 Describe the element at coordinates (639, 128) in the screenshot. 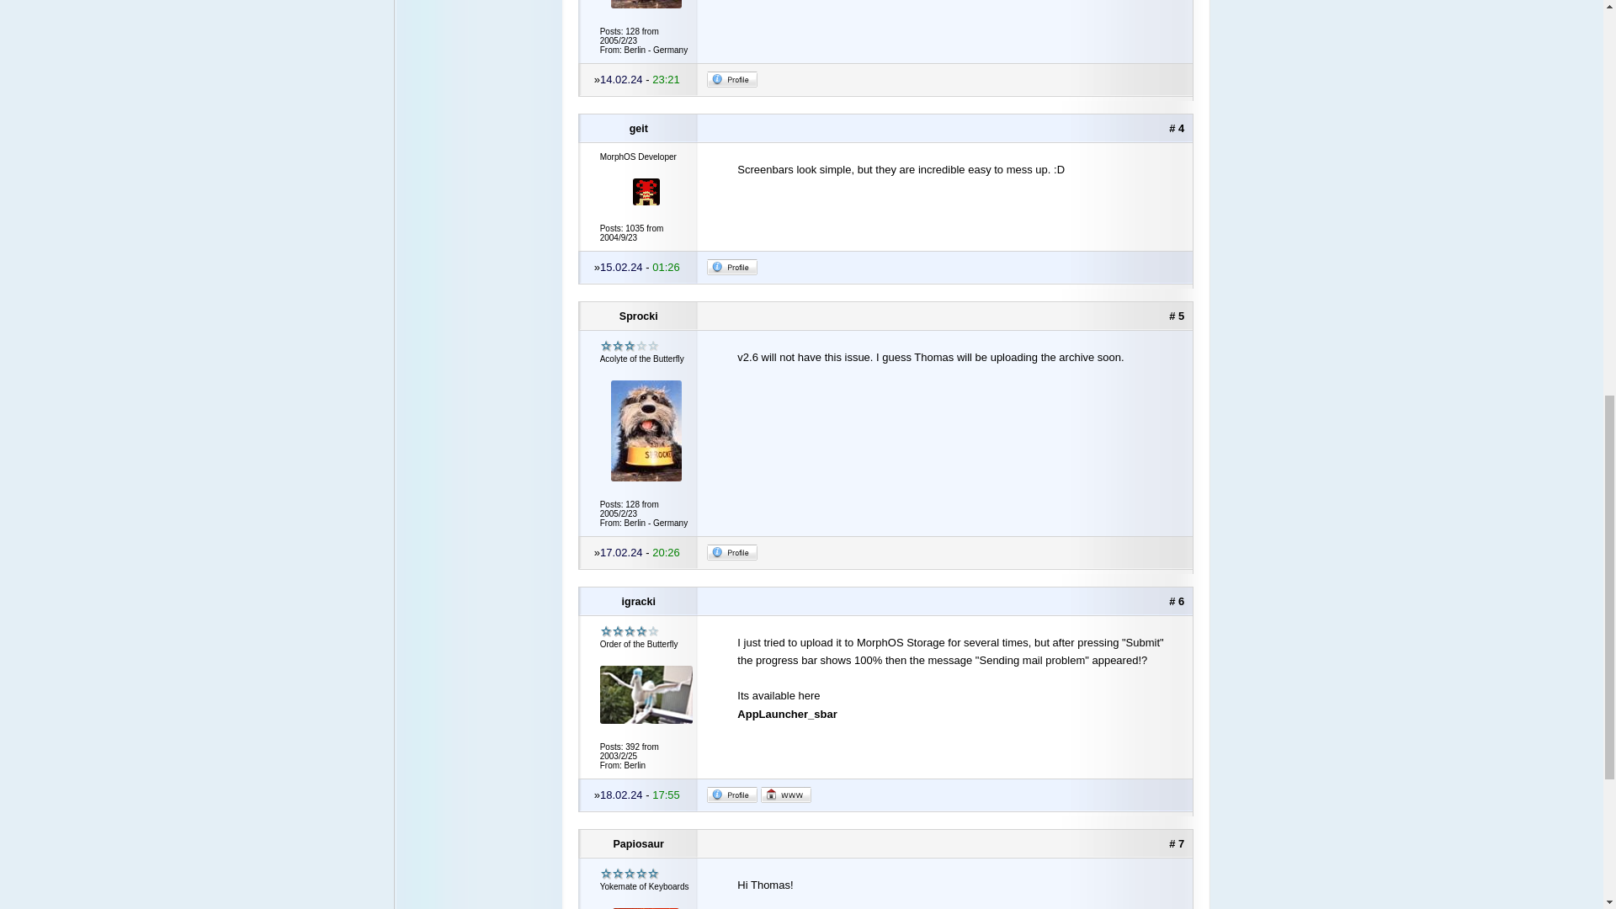

I see `geit` at that location.